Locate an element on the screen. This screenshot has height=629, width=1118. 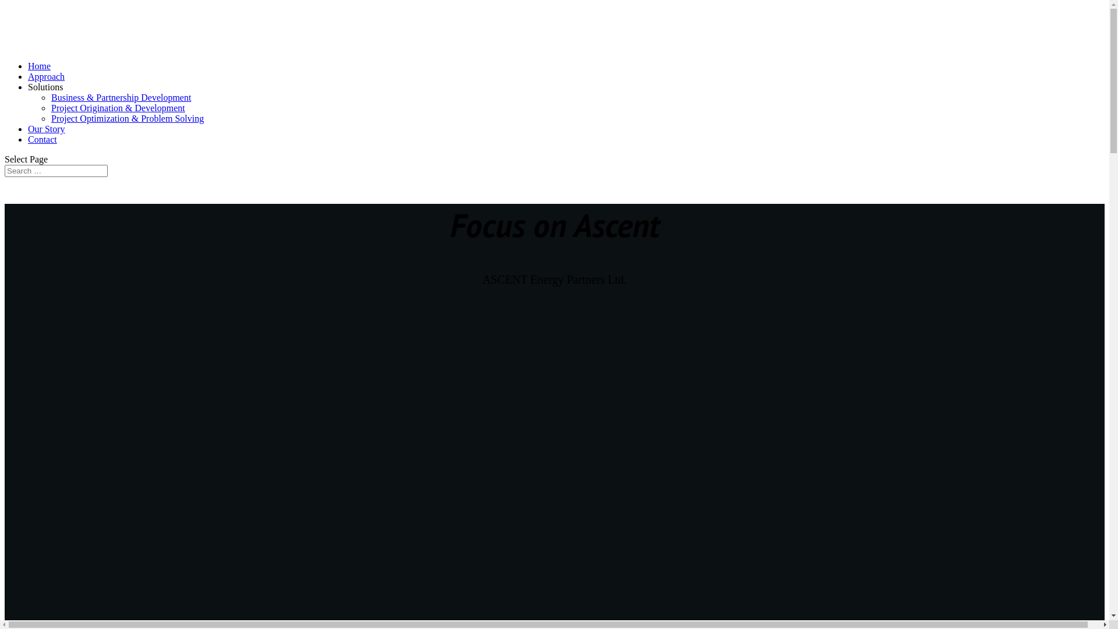
Home is located at coordinates (40, 66).